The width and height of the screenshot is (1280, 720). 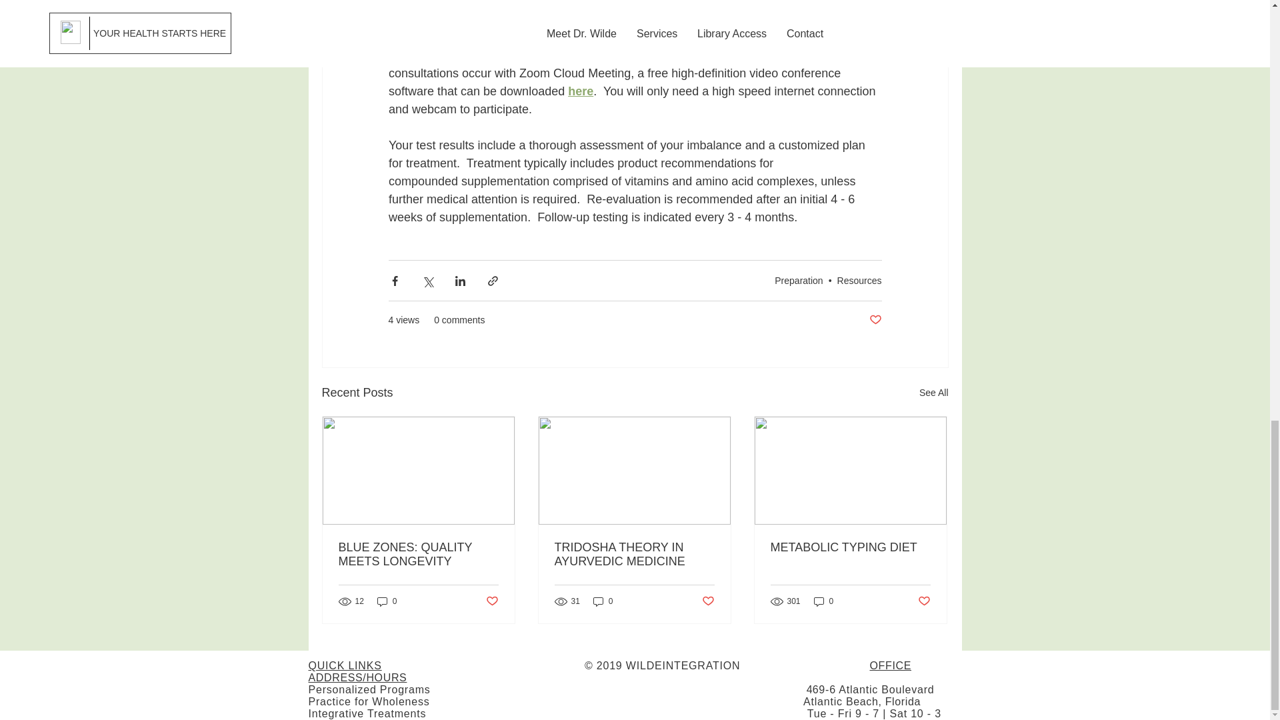 I want to click on Personalized Programs, so click(x=369, y=689).